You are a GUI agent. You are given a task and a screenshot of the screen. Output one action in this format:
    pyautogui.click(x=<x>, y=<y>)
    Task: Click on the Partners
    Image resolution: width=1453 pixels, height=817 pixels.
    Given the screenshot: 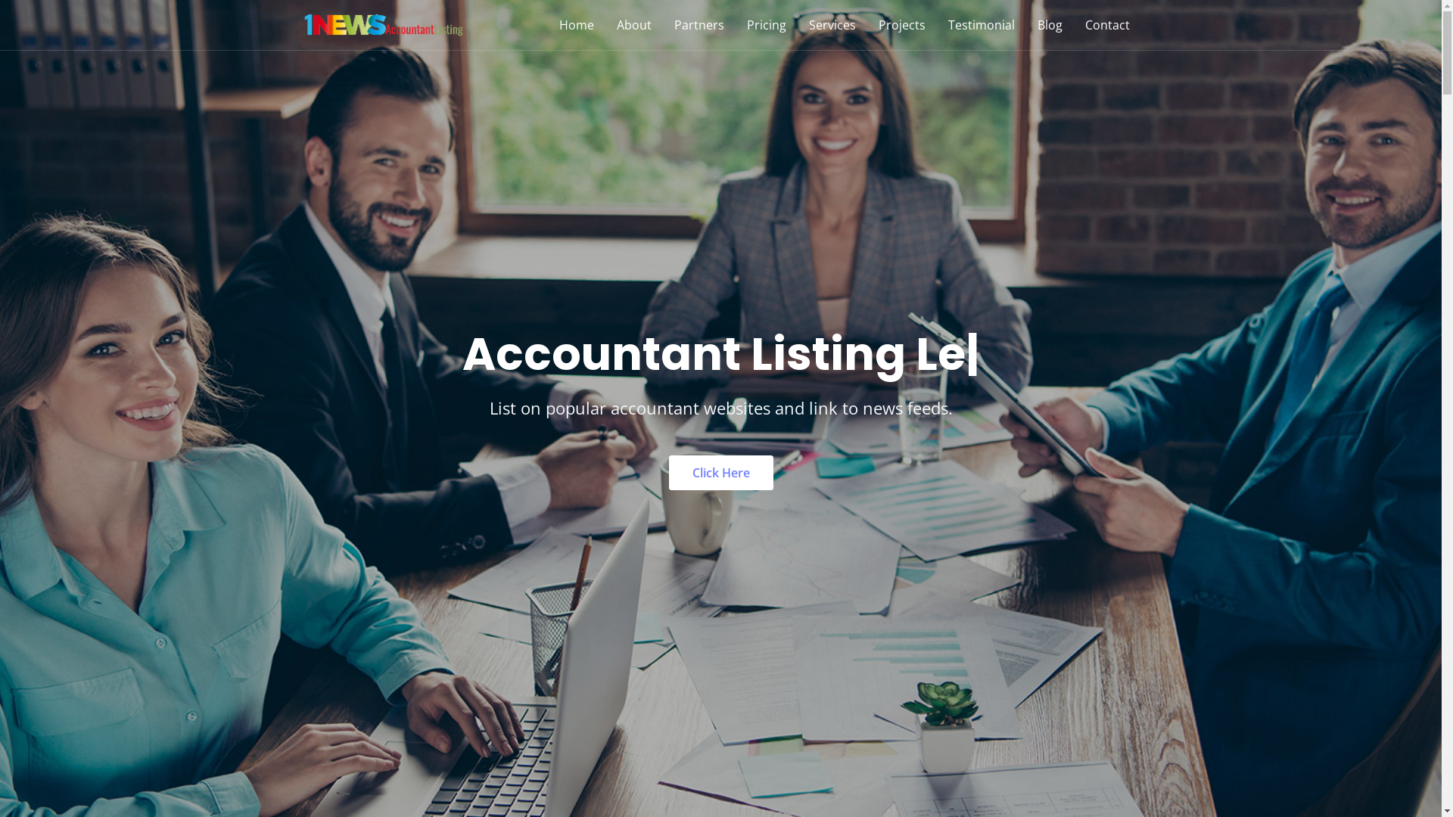 What is the action you would take?
    pyautogui.click(x=699, y=25)
    